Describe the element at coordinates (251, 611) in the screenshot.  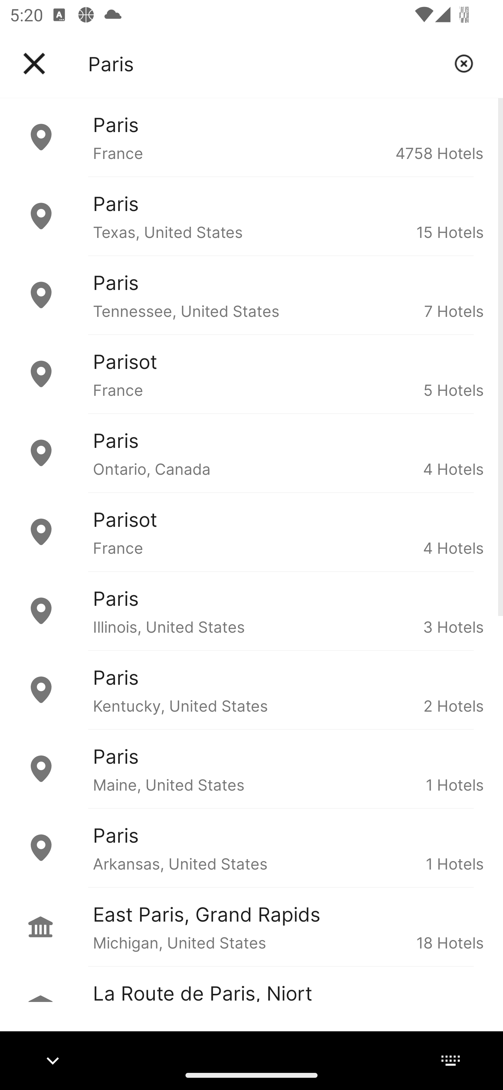
I see `Paris Illinois, United States 3 Hotels` at that location.